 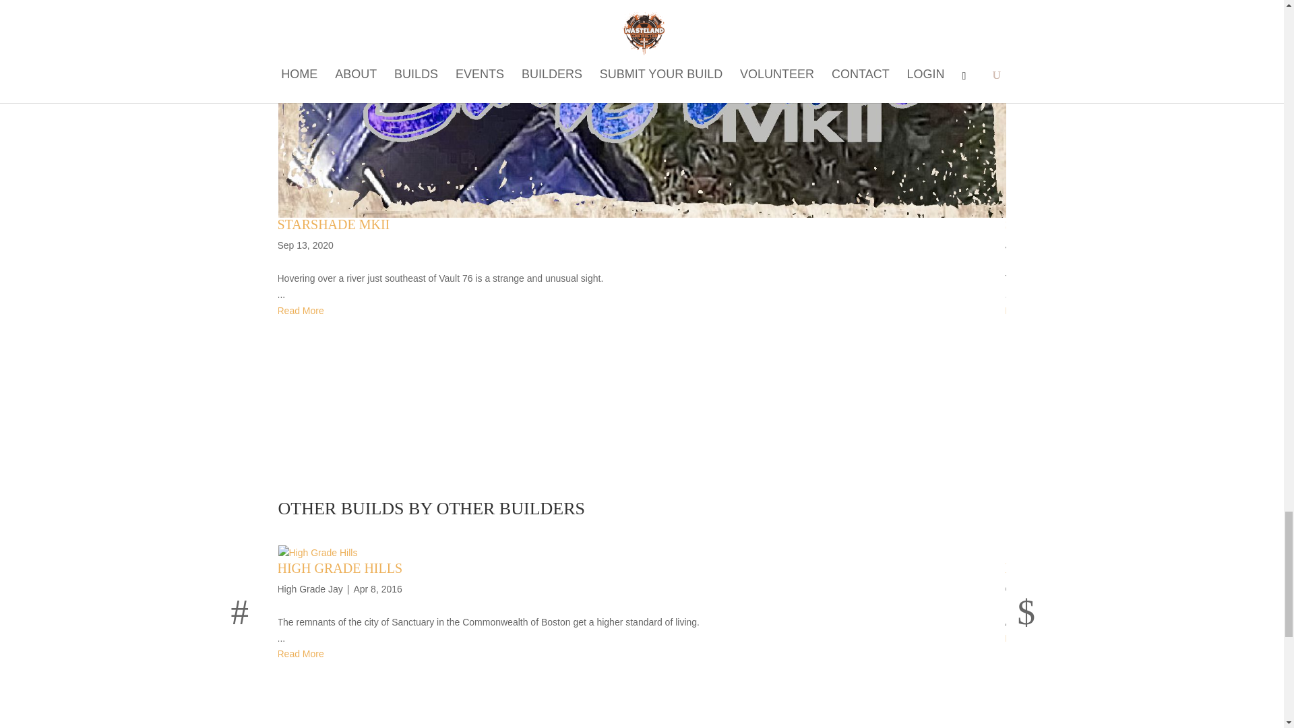 What do you see at coordinates (303, 311) in the screenshot?
I see `Read More` at bounding box center [303, 311].